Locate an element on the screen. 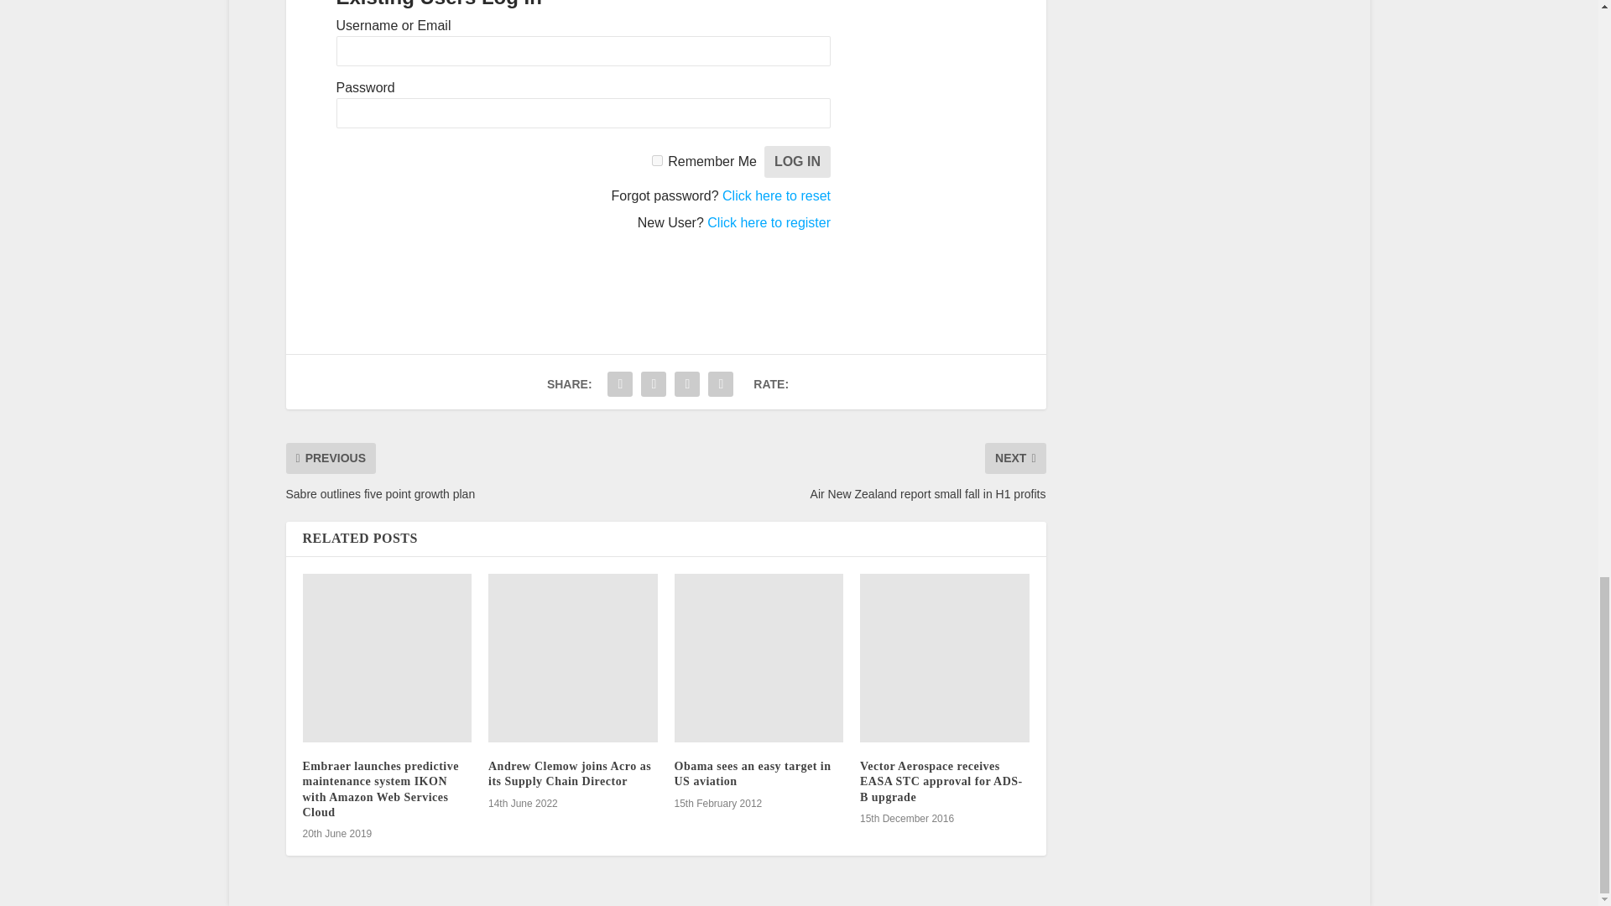 The width and height of the screenshot is (1611, 906). Log In is located at coordinates (797, 161).